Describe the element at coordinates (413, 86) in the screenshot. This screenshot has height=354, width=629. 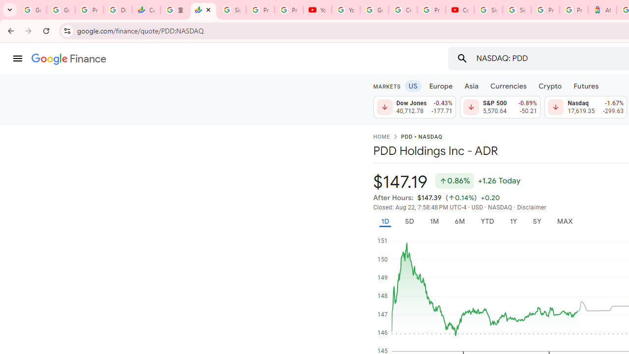
I see `US` at that location.